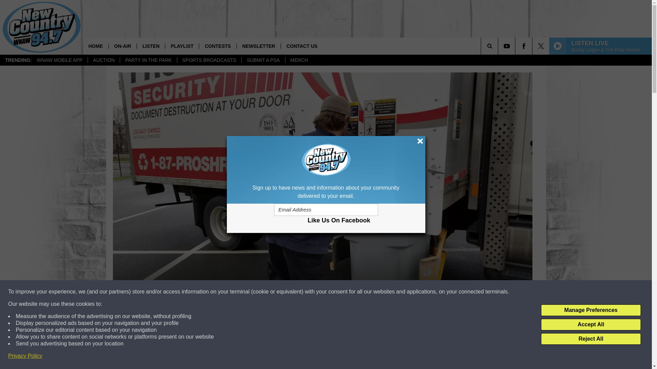  I want to click on WNAW MOBILE APP, so click(60, 60).